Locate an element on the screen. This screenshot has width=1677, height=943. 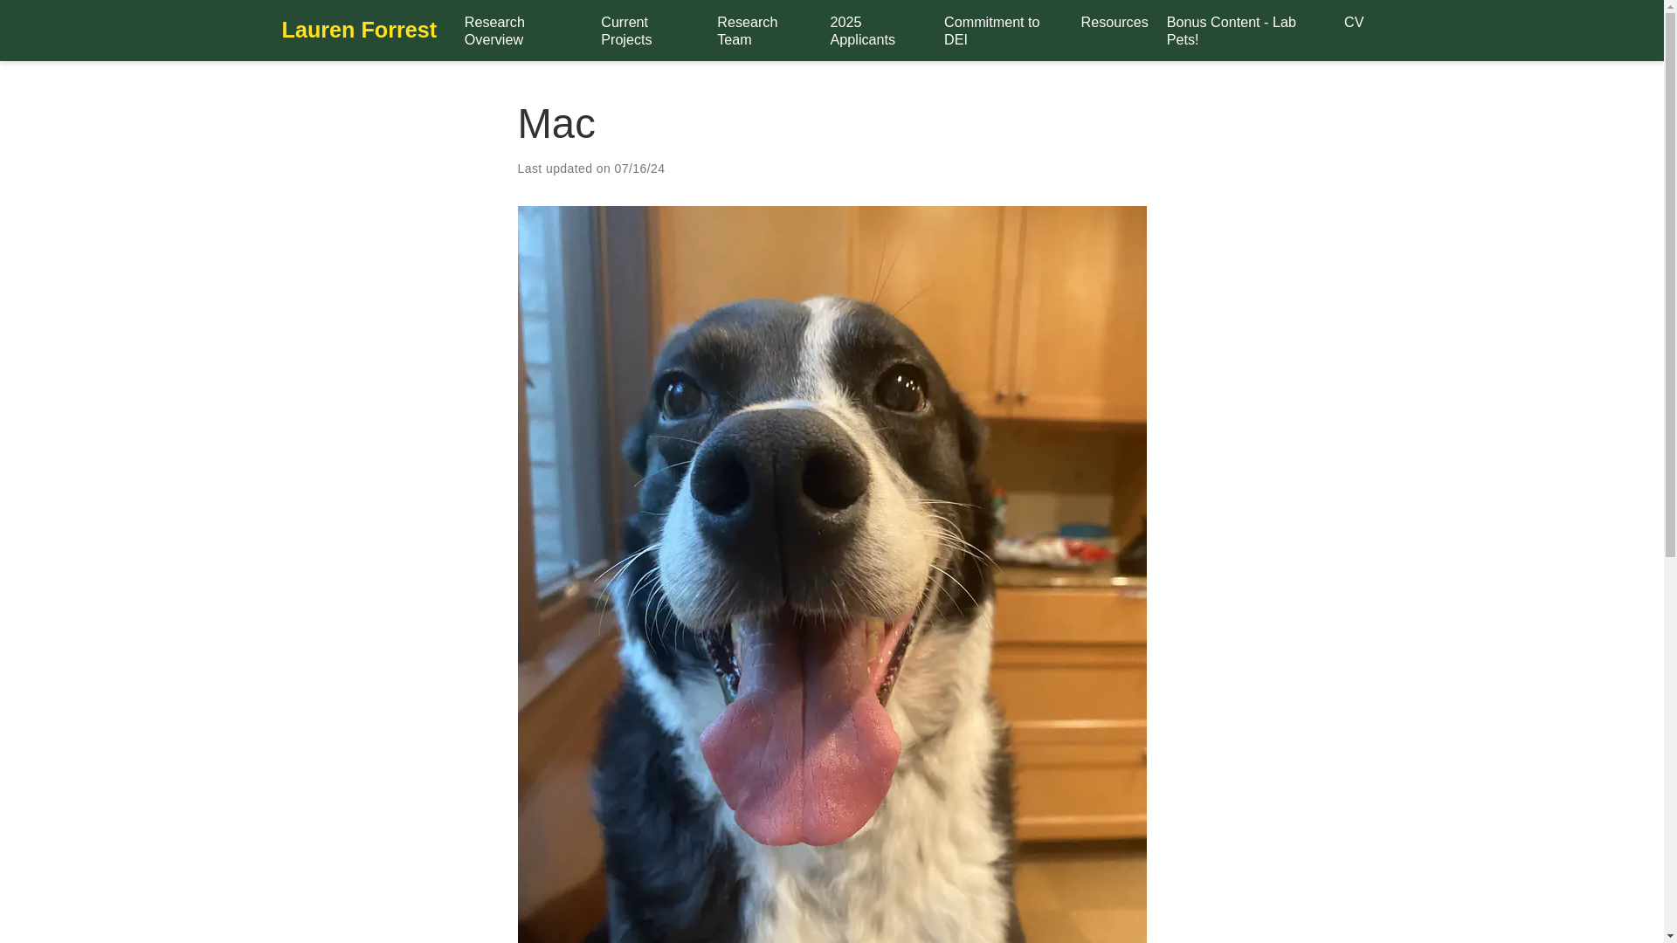
Research Team is located at coordinates (764, 30).